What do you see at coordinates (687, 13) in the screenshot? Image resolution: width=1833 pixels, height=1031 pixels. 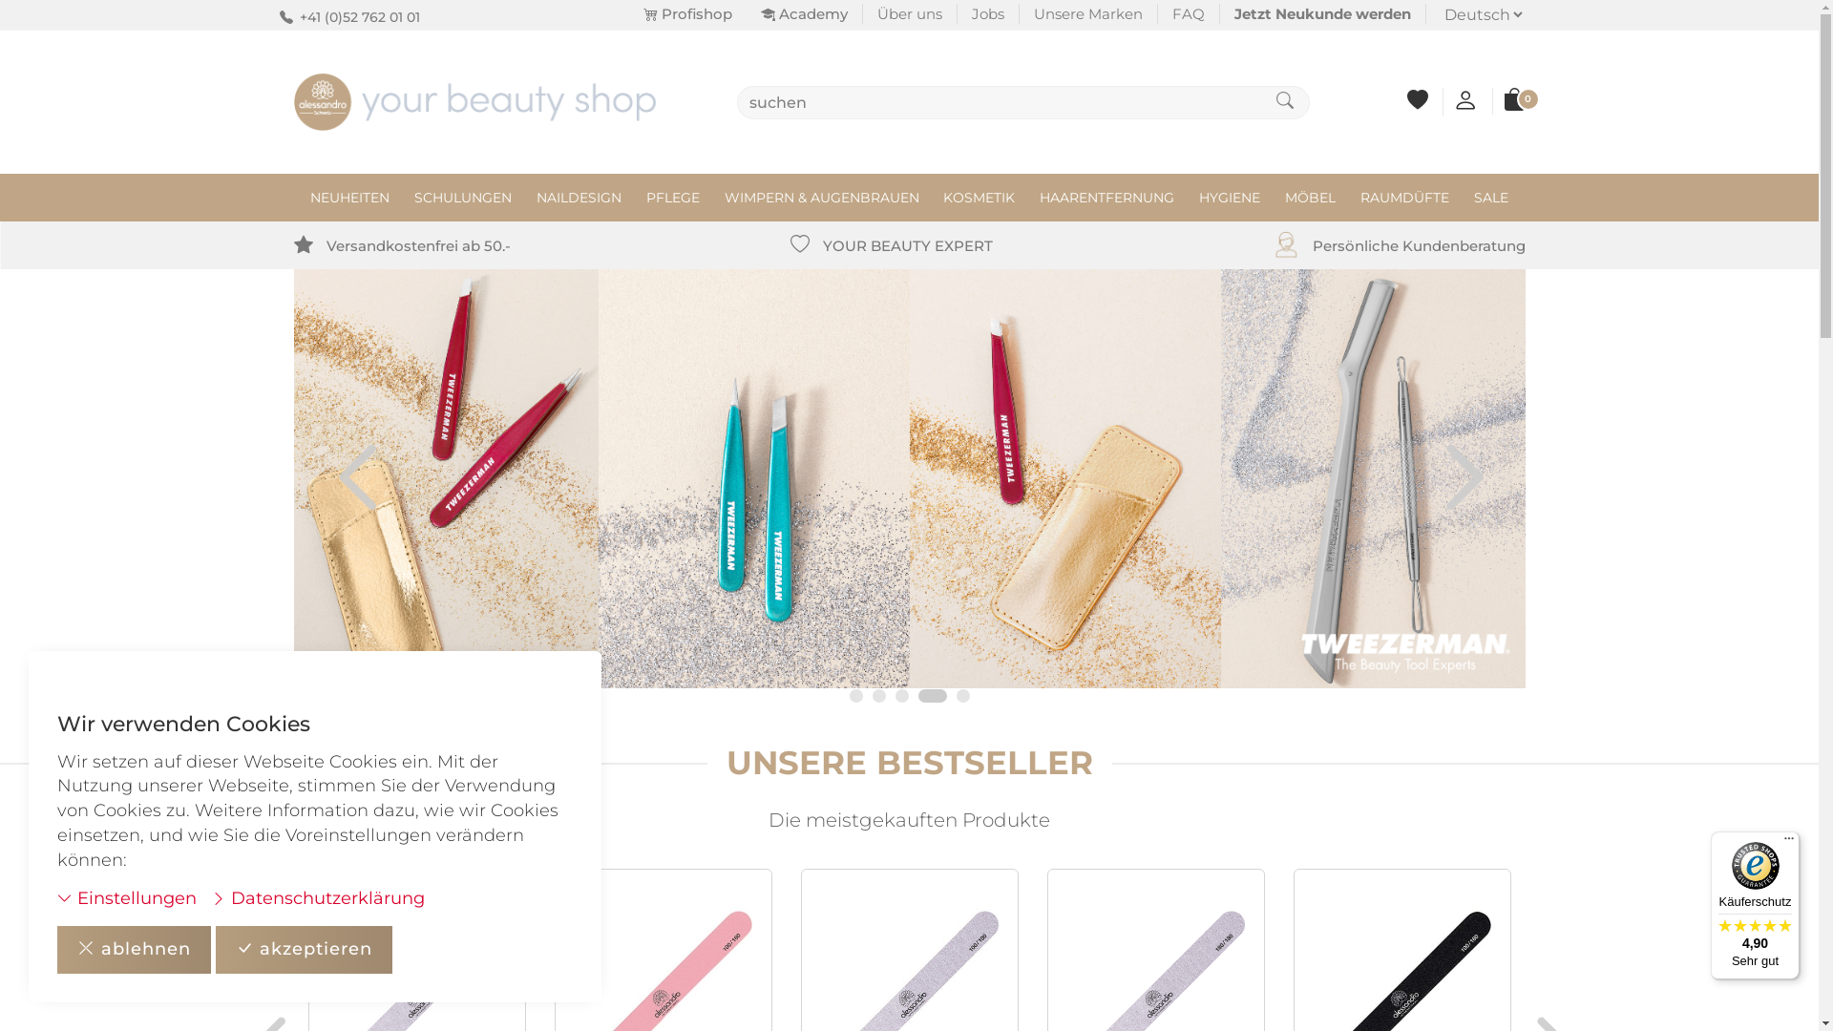 I see `Profishop` at bounding box center [687, 13].